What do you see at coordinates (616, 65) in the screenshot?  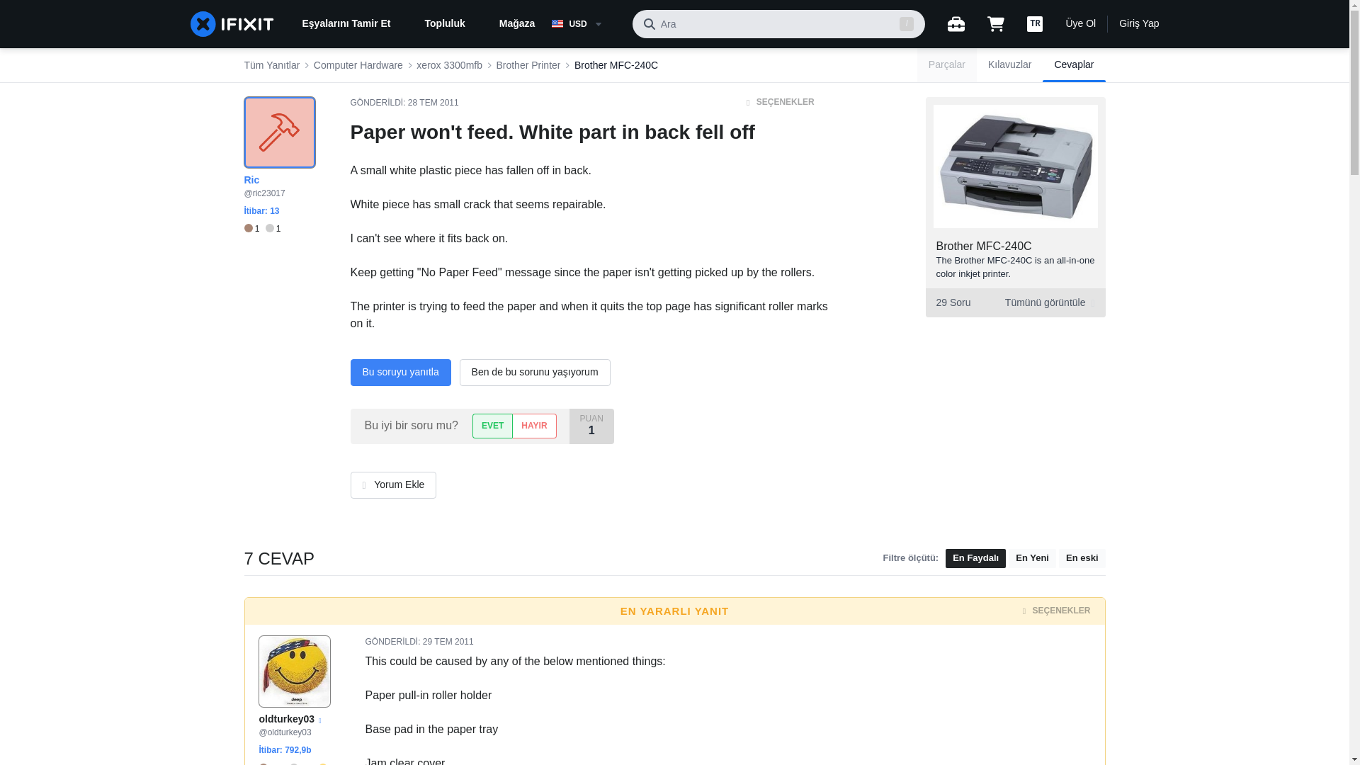 I see `Brother MFC-240C` at bounding box center [616, 65].